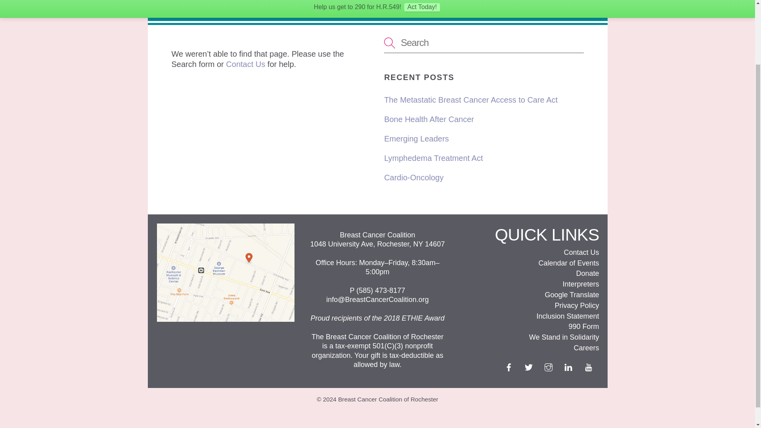  Describe the element at coordinates (471, 100) in the screenshot. I see `The Metastatic Breast Cancer Access to Care Act` at that location.